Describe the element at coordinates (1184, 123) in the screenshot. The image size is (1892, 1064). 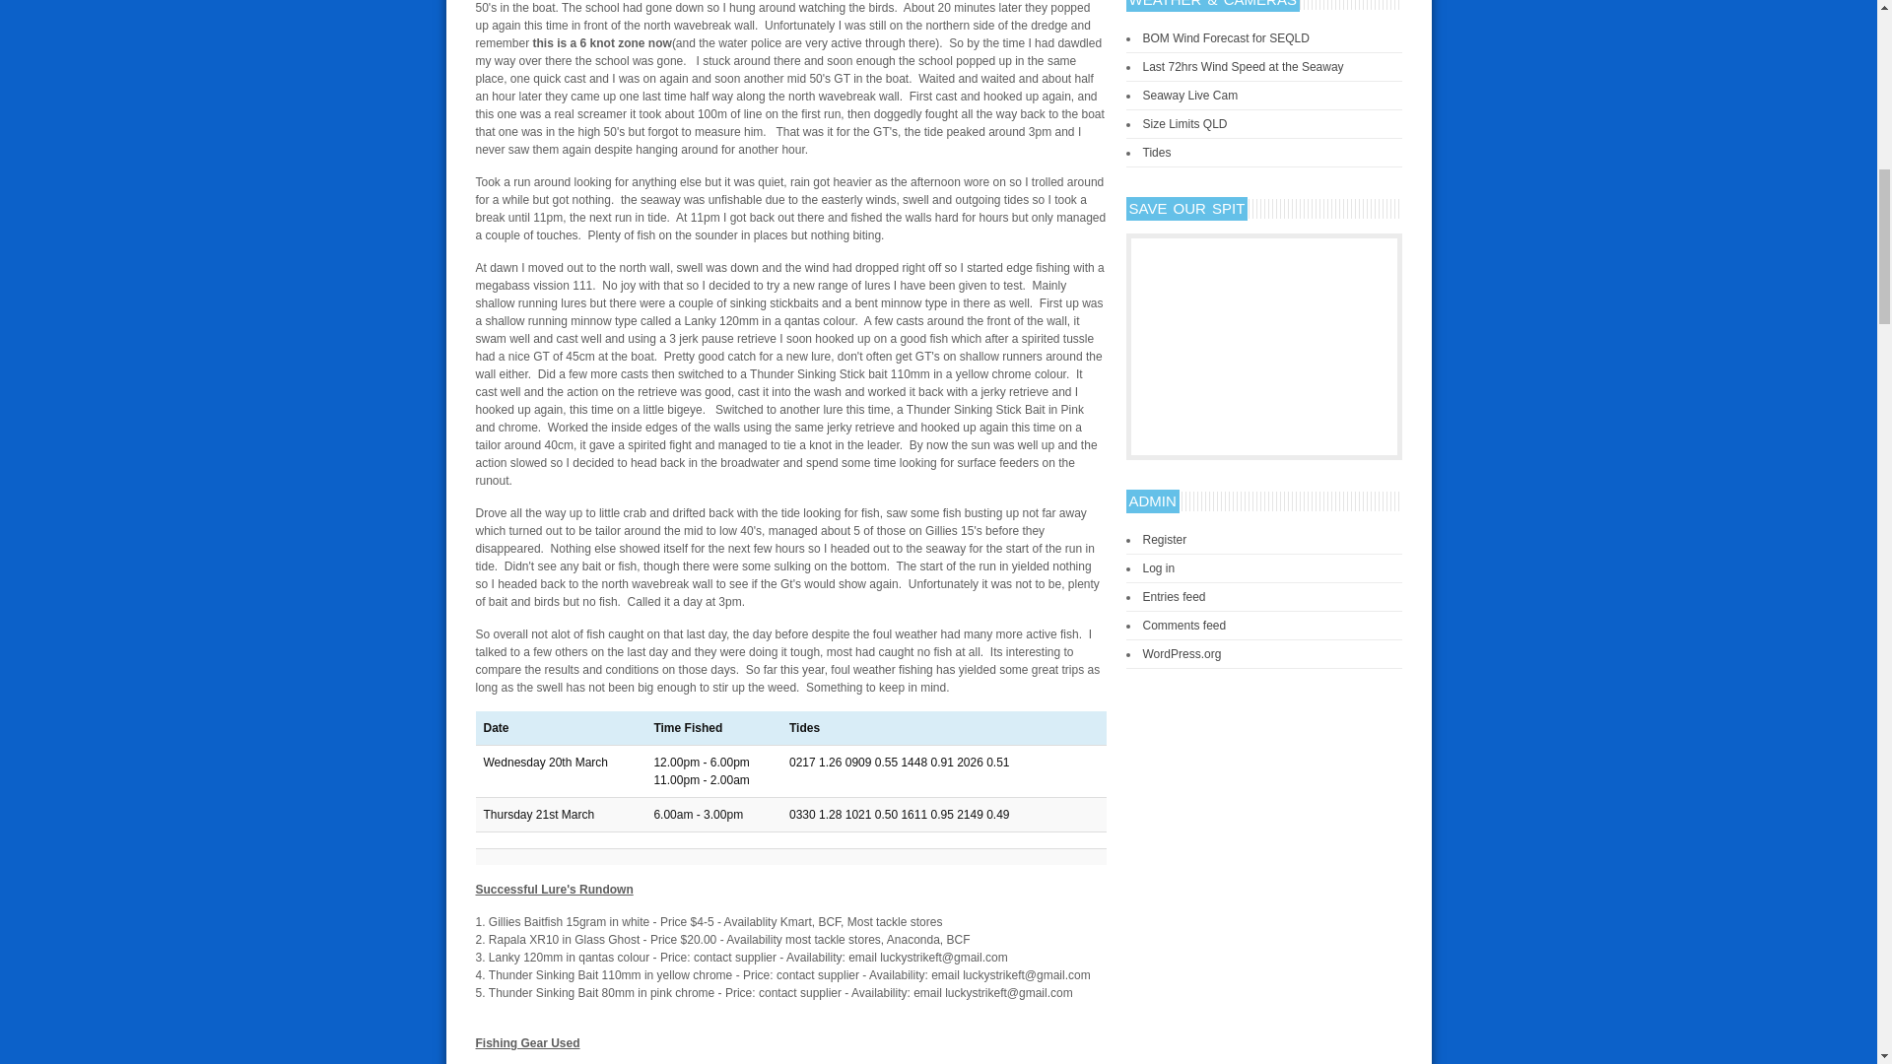
I see `Size and Possession limits for Queensland` at that location.